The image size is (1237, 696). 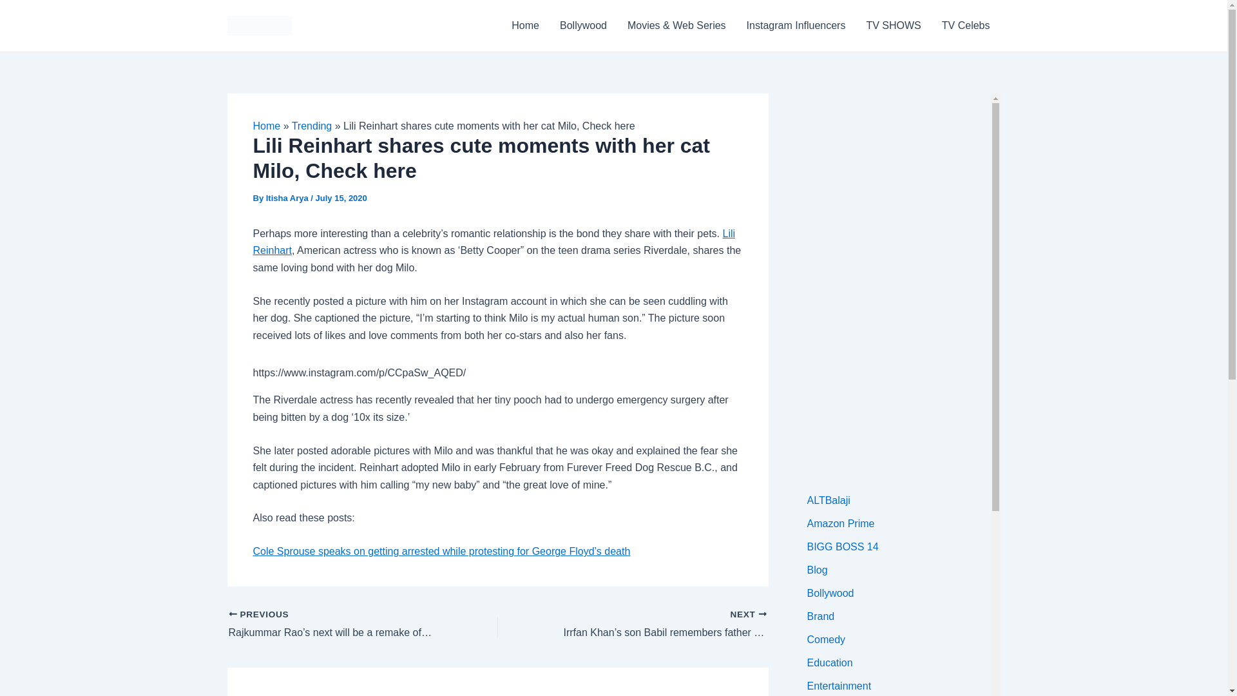 I want to click on TV Celebs, so click(x=966, y=26).